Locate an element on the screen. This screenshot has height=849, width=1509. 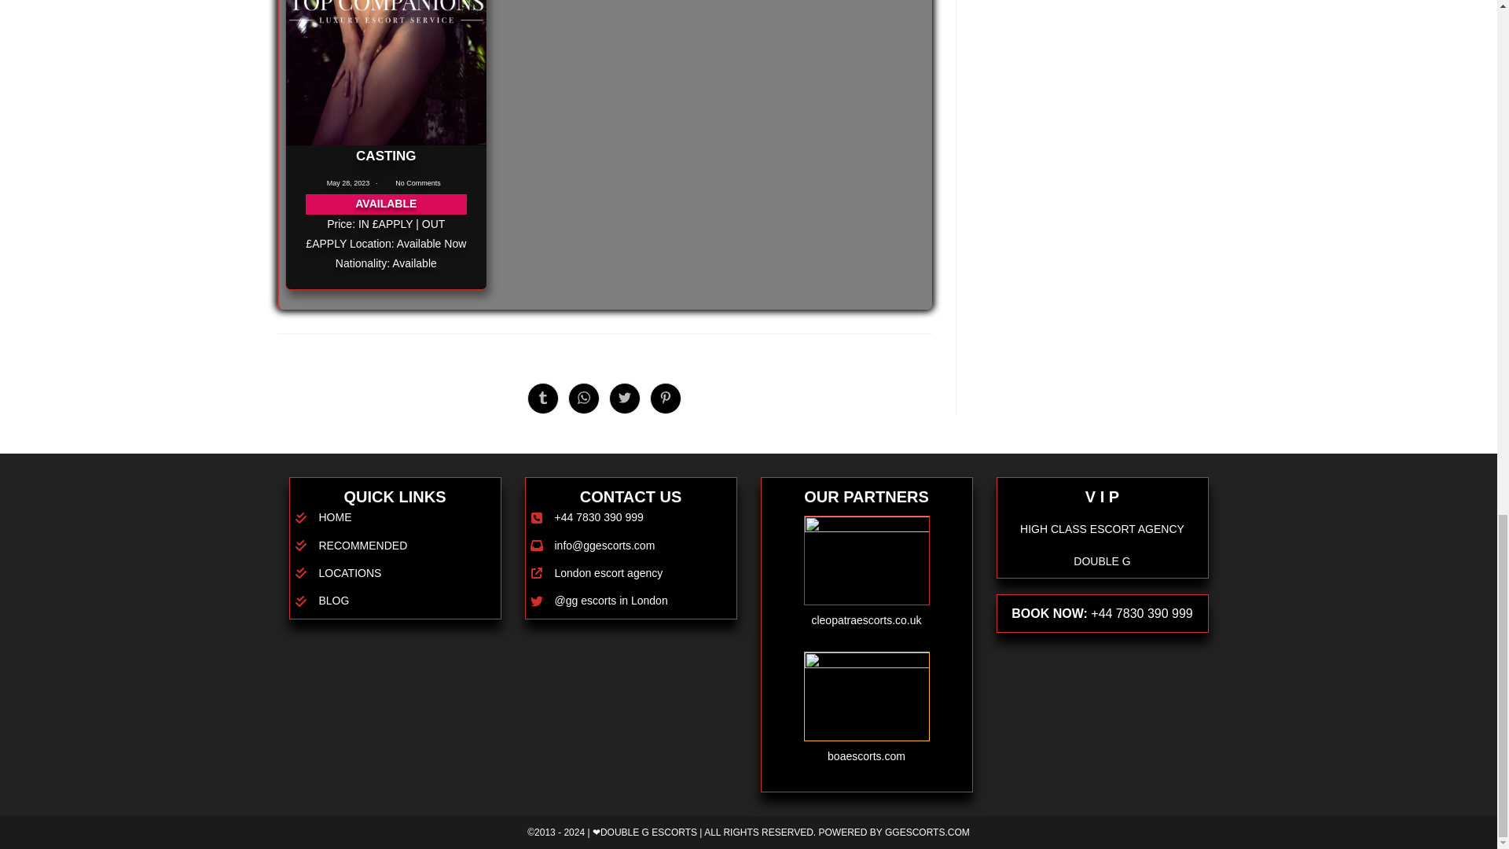
Opens in a new window is located at coordinates (542, 399).